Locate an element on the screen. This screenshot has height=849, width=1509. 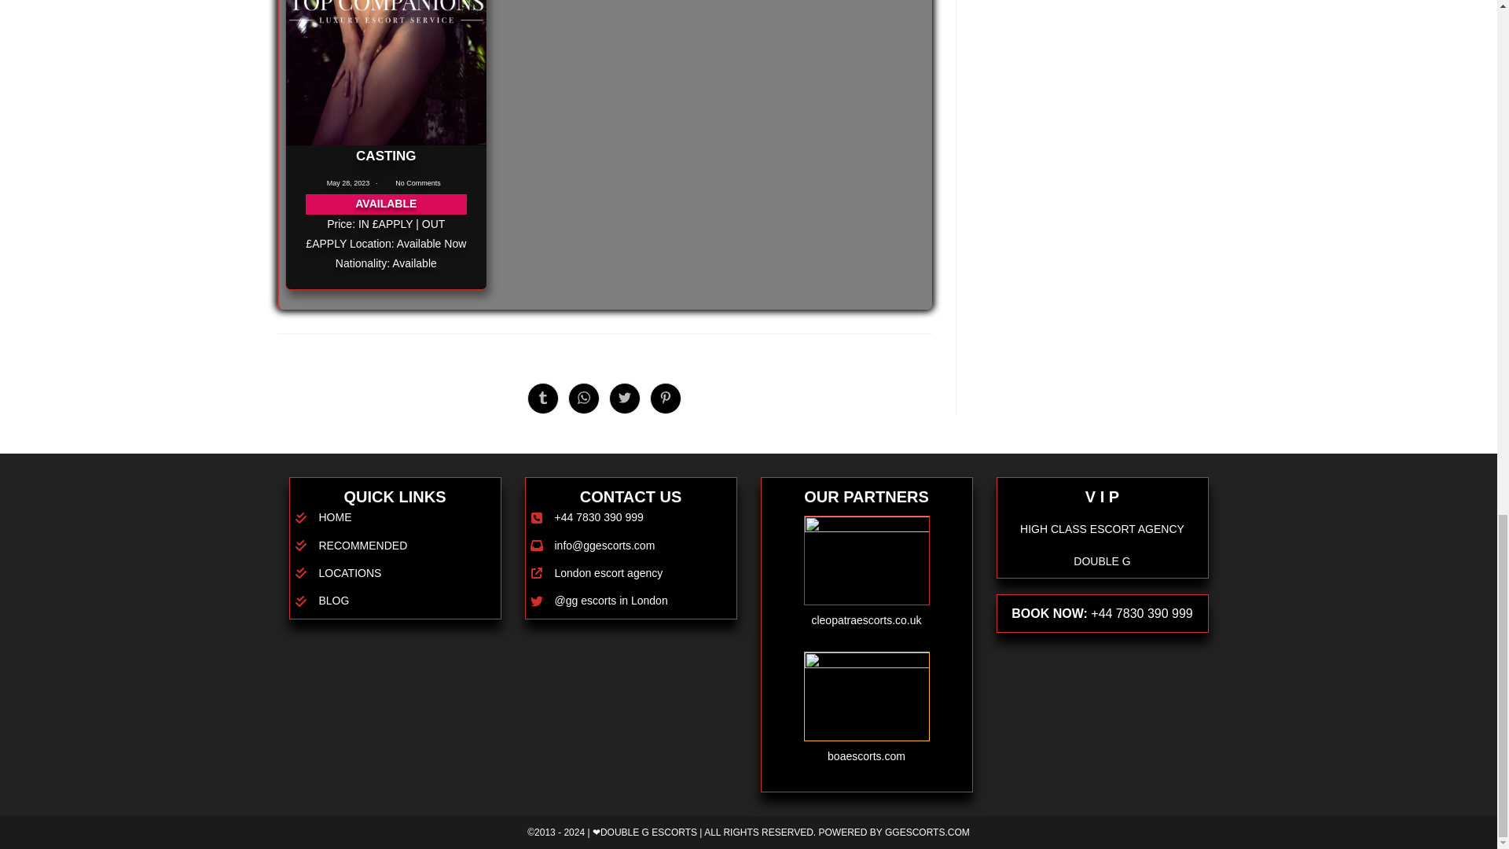
Opens in a new window is located at coordinates (542, 399).